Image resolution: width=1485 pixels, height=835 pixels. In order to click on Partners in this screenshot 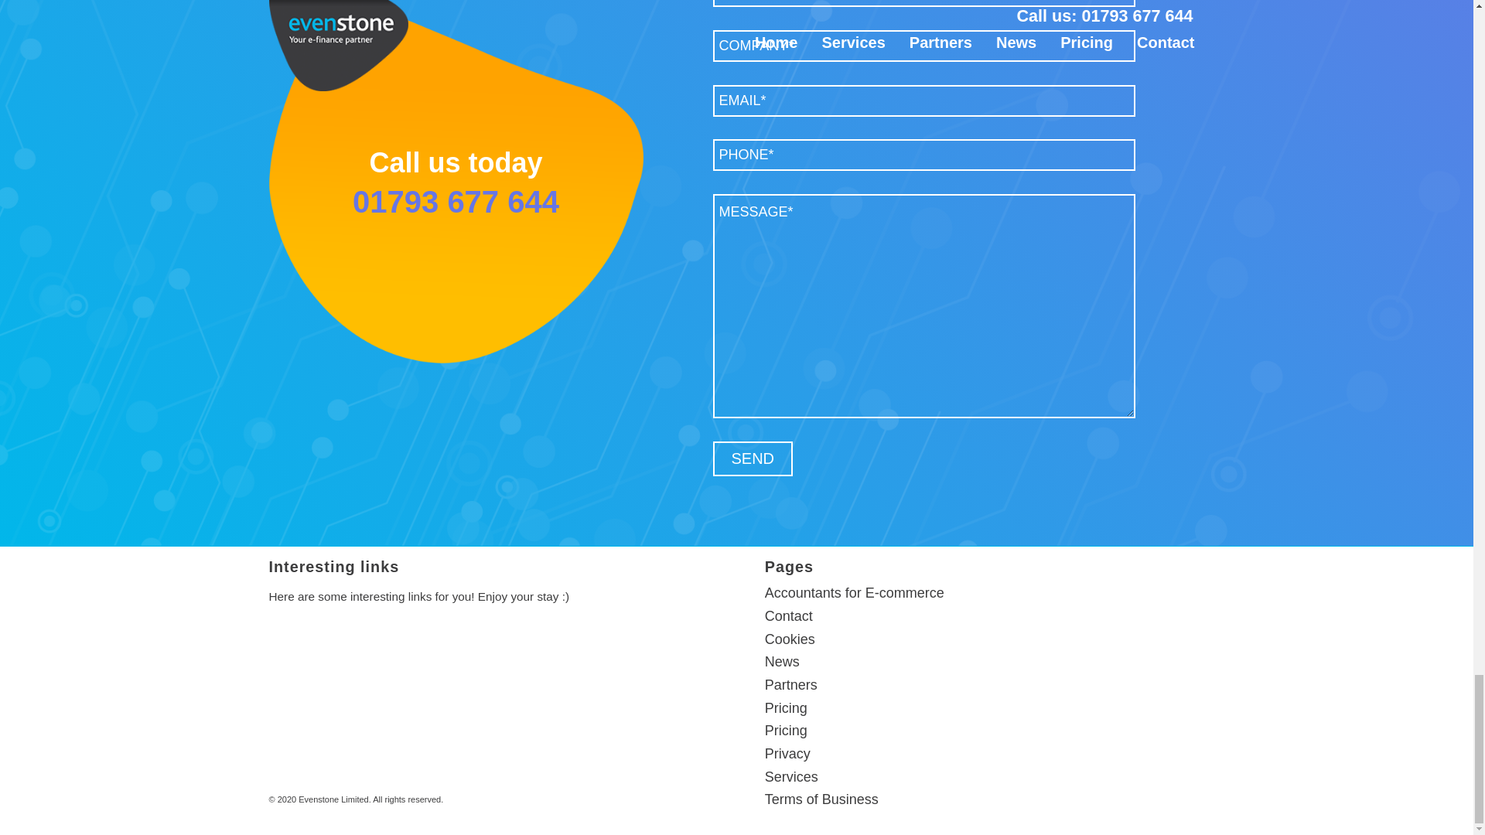, I will do `click(790, 685)`.